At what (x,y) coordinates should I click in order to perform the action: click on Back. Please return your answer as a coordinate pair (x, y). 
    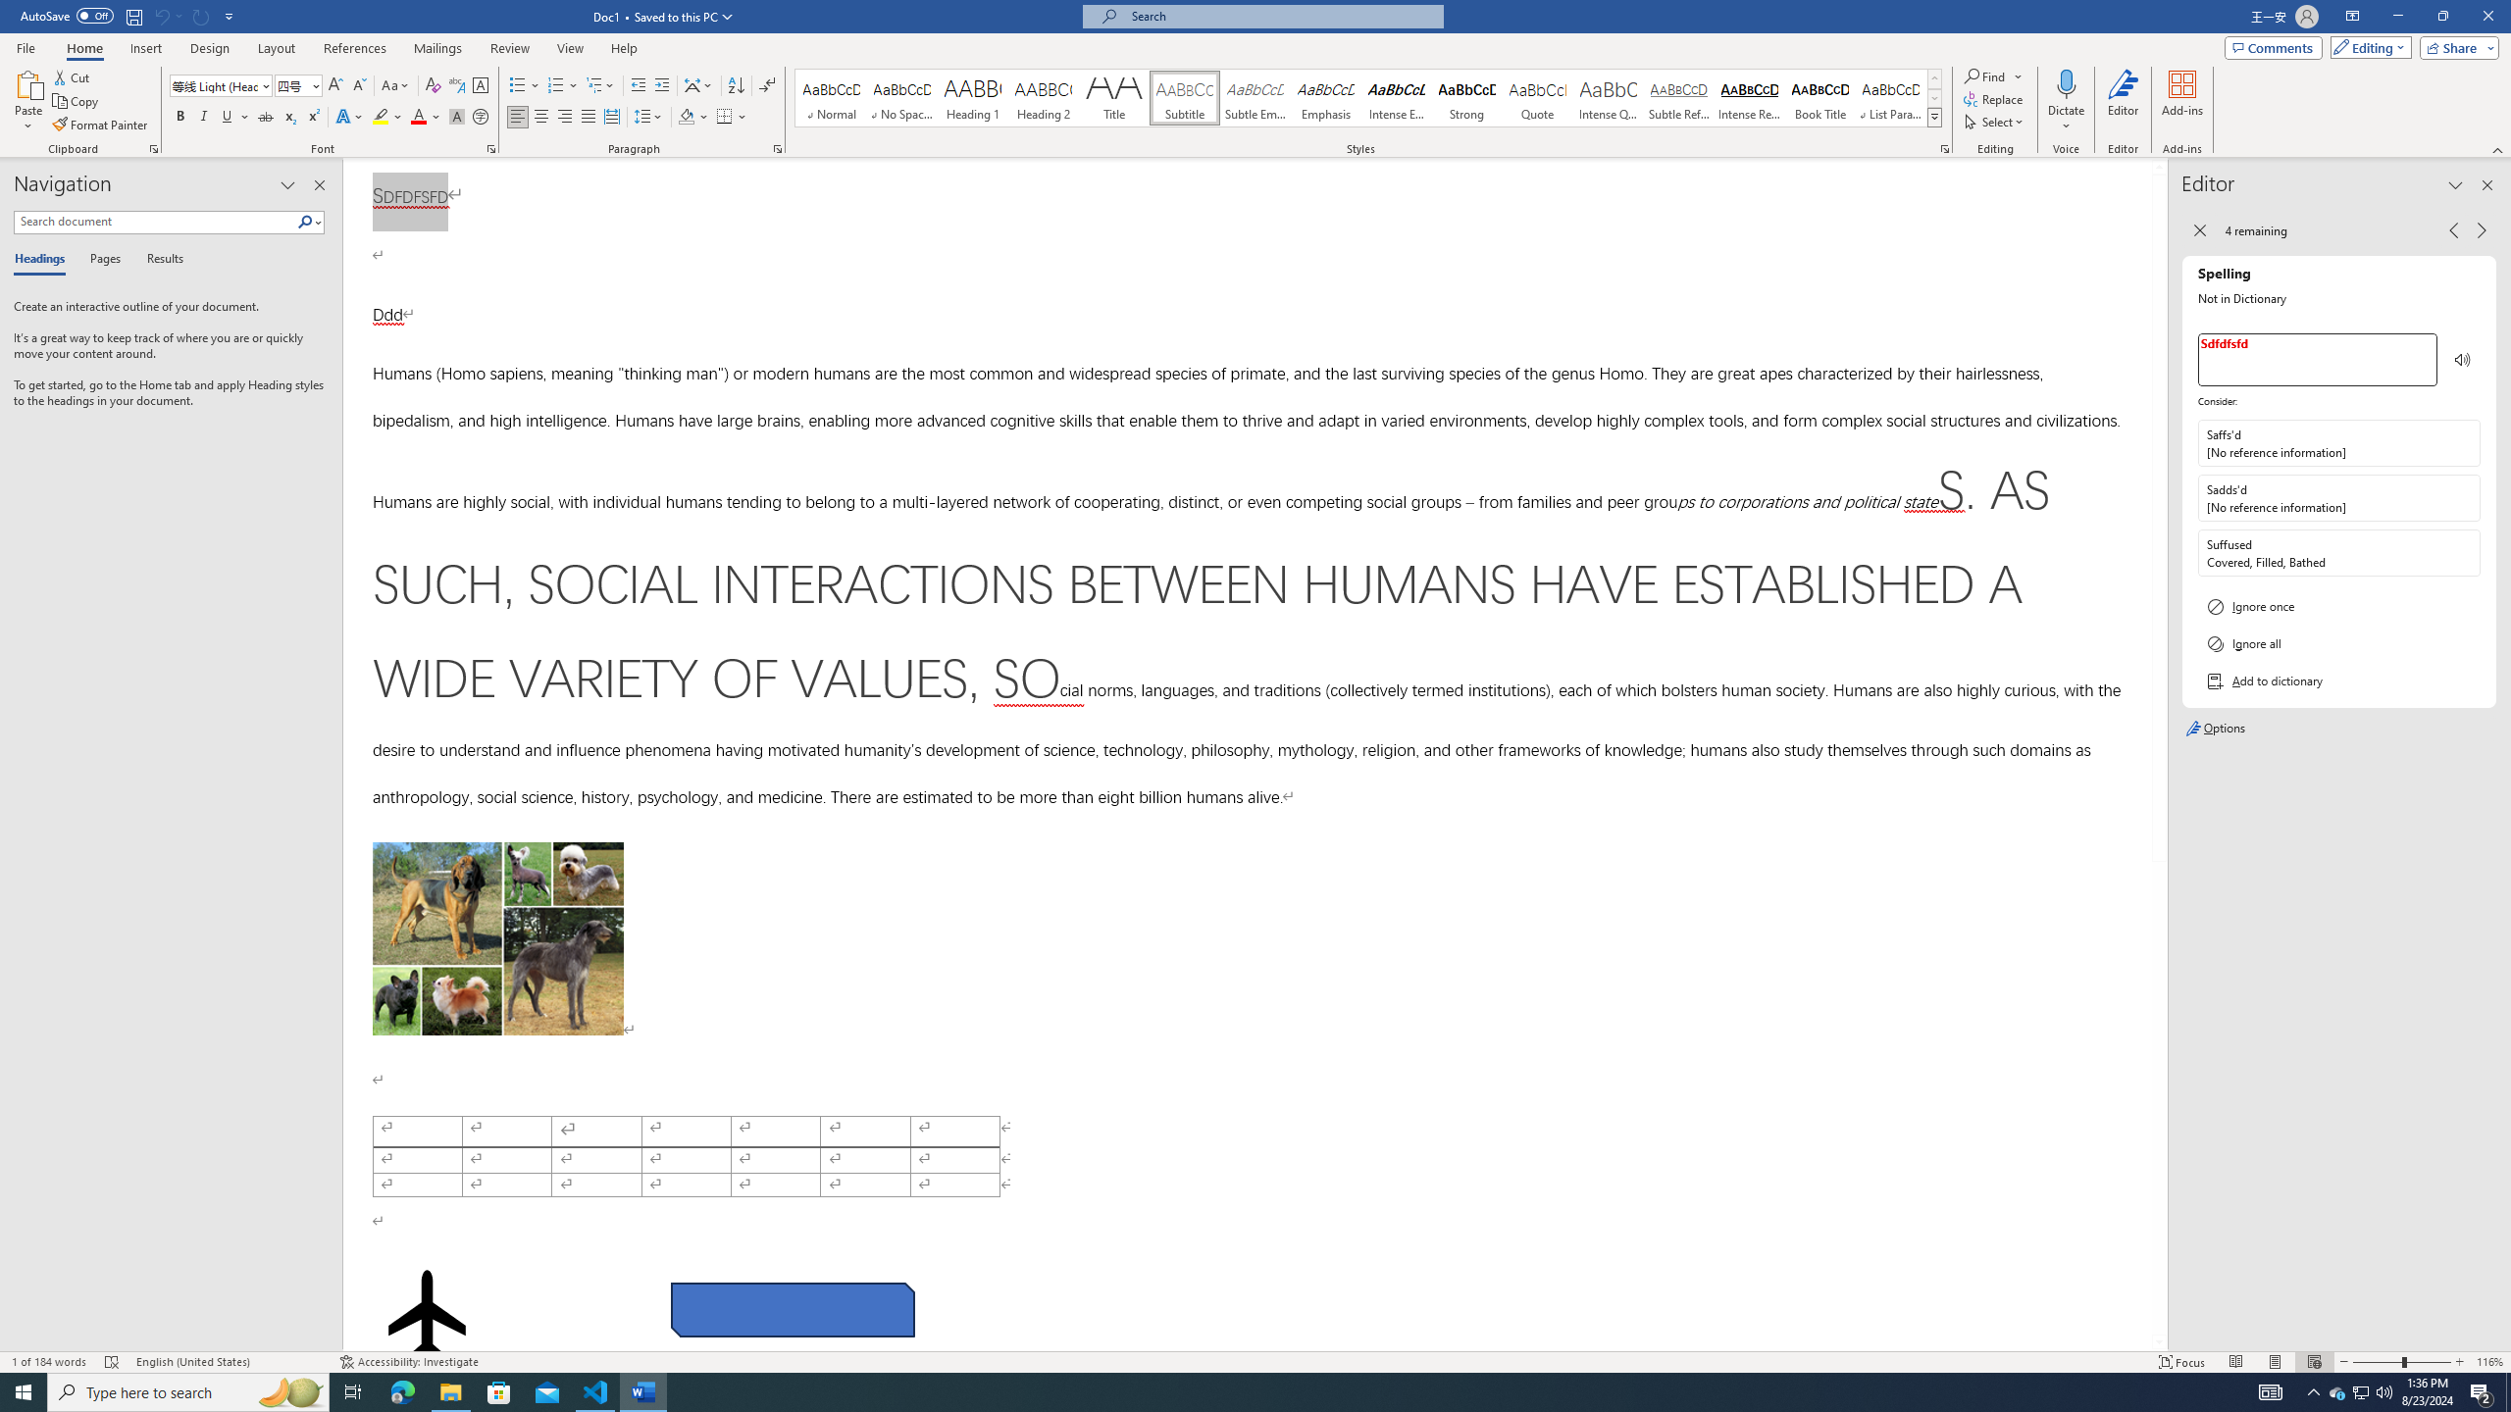
    Looking at the image, I should click on (2199, 230).